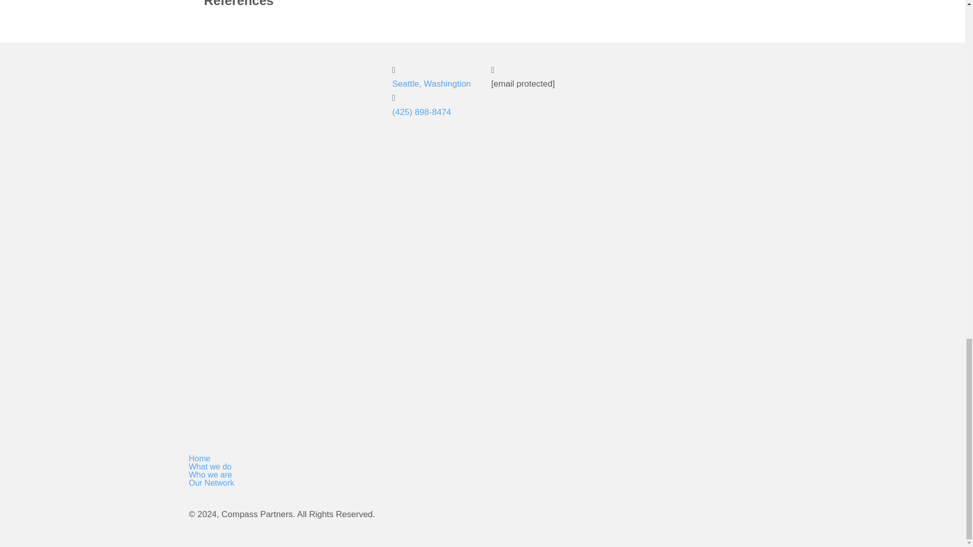 Image resolution: width=973 pixels, height=547 pixels. I want to click on Who we are, so click(282, 475).